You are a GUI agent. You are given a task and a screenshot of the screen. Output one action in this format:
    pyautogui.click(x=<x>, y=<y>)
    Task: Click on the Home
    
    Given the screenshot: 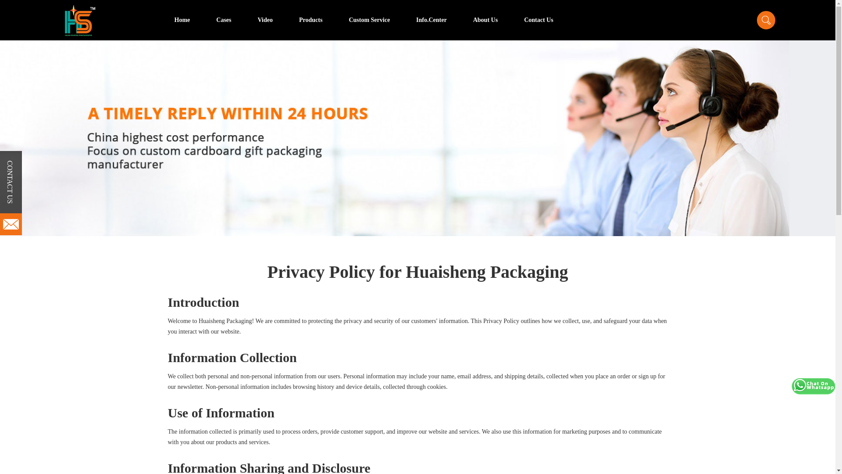 What is the action you would take?
    pyautogui.click(x=182, y=20)
    